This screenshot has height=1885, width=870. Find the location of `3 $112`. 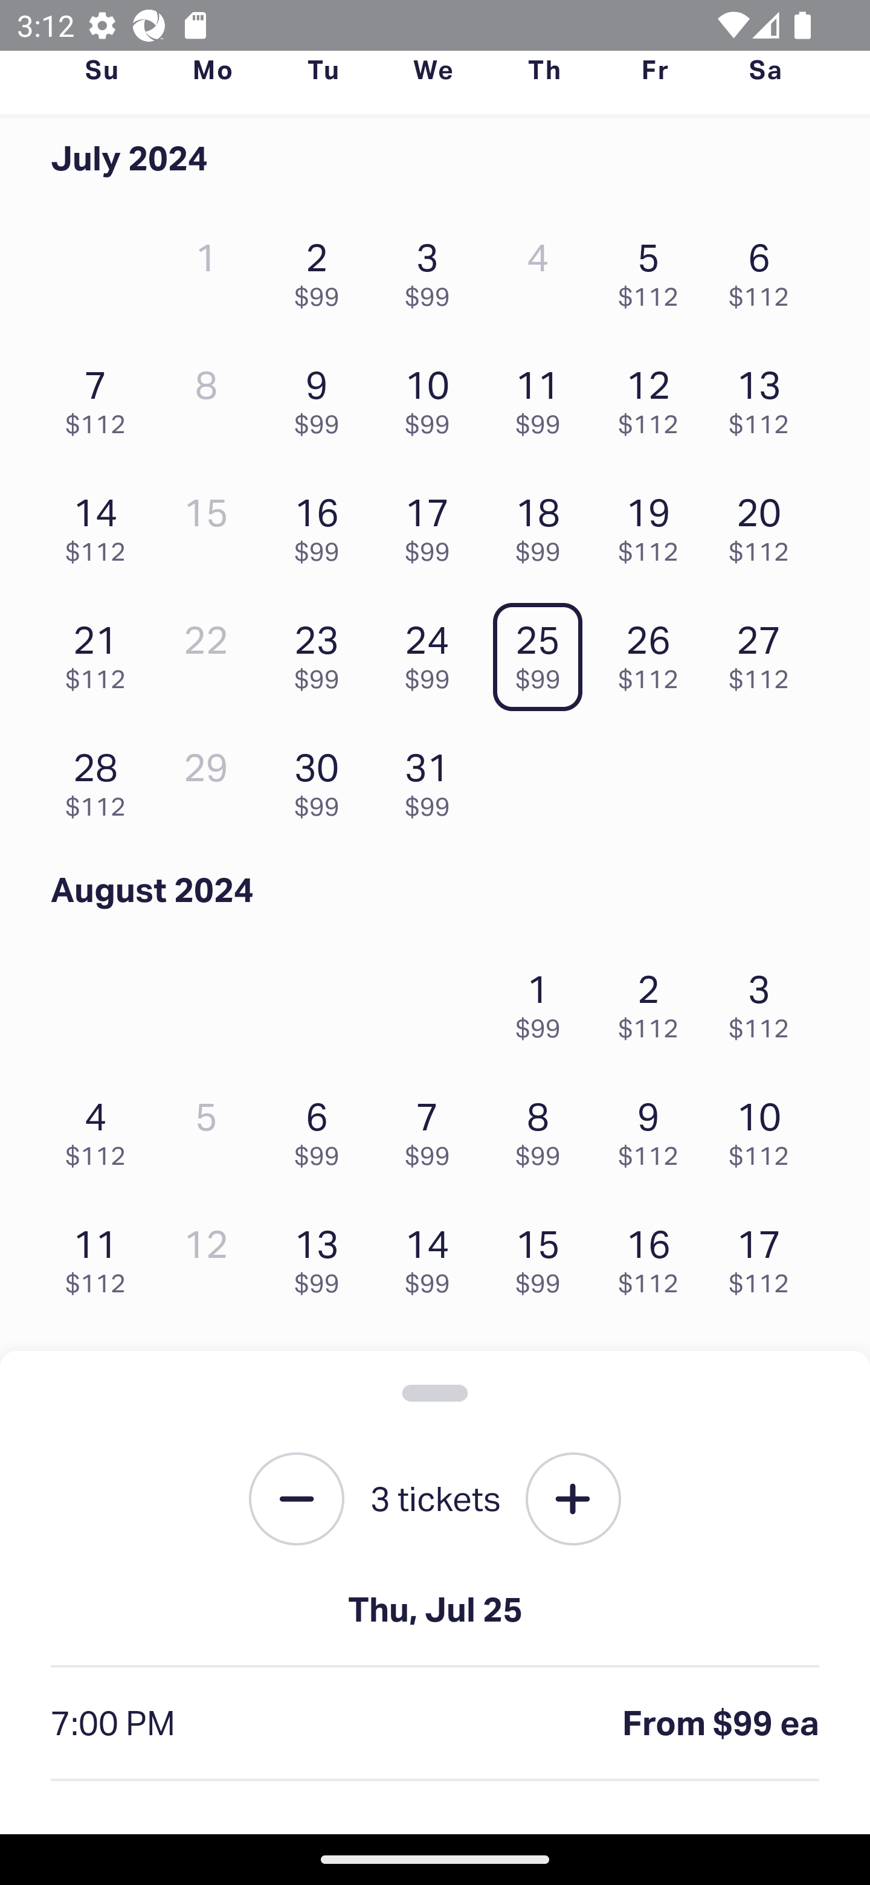

3 $112 is located at coordinates (765, 999).